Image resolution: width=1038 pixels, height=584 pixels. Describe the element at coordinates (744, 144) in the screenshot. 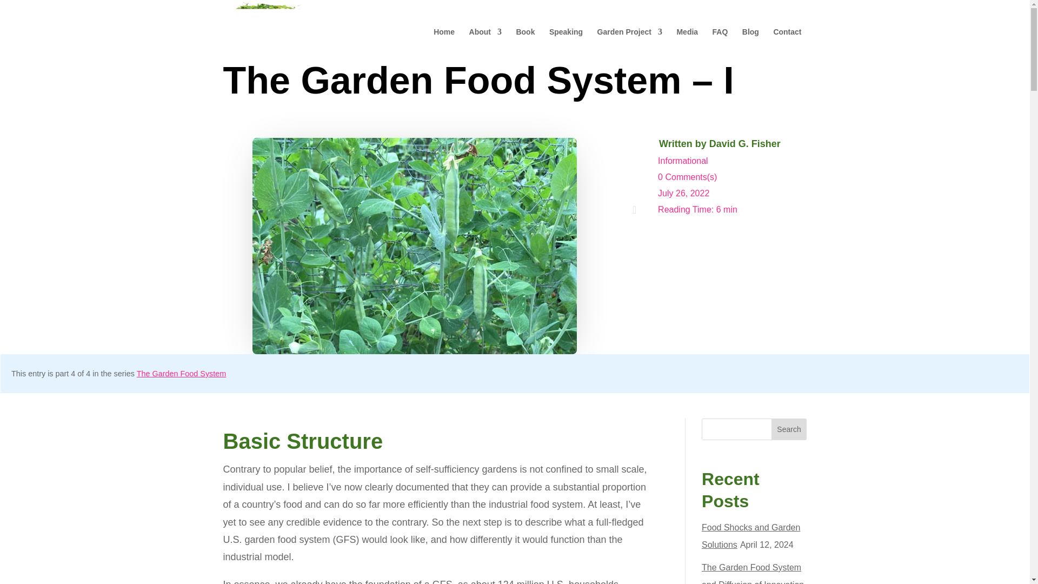

I see `David G. Fisher` at that location.